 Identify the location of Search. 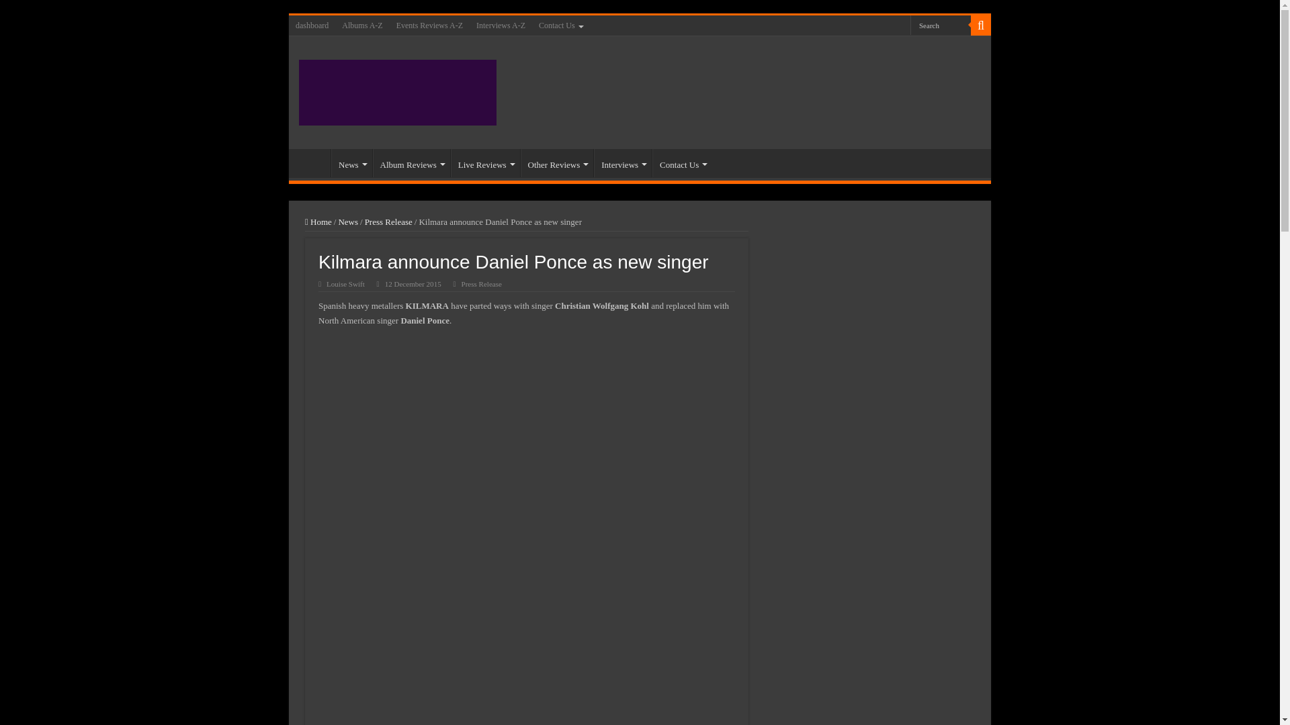
(941, 24).